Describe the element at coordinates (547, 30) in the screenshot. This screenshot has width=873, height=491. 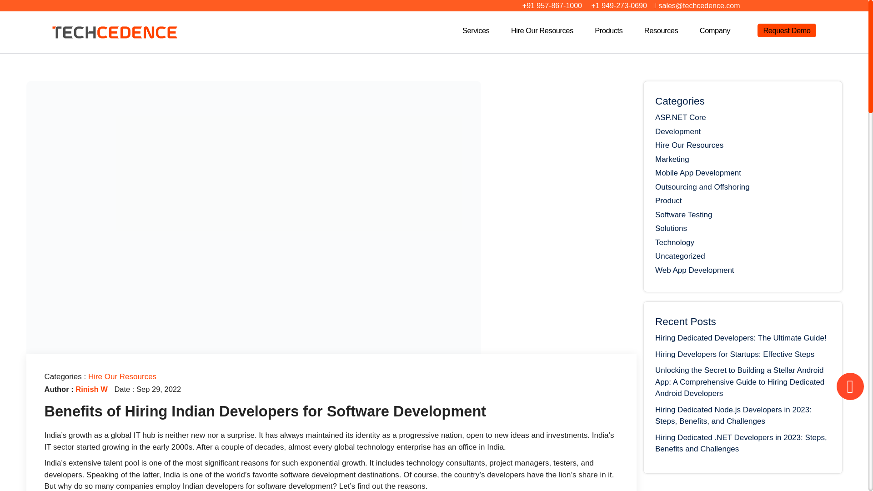
I see `Hire Our Resources` at that location.